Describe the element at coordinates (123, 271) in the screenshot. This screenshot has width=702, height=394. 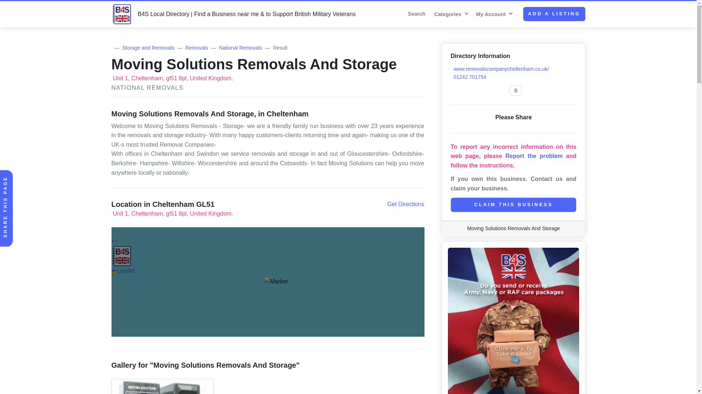
I see `A JavaScript library for interactive maps` at that location.